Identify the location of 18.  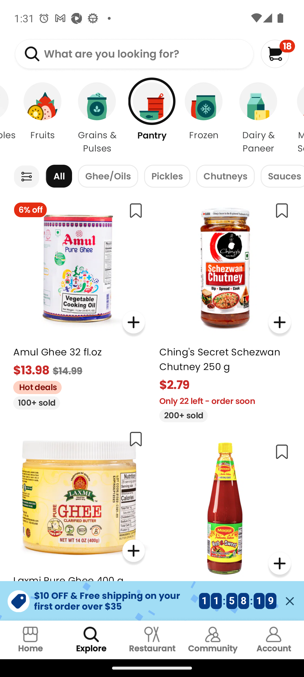
(278, 54).